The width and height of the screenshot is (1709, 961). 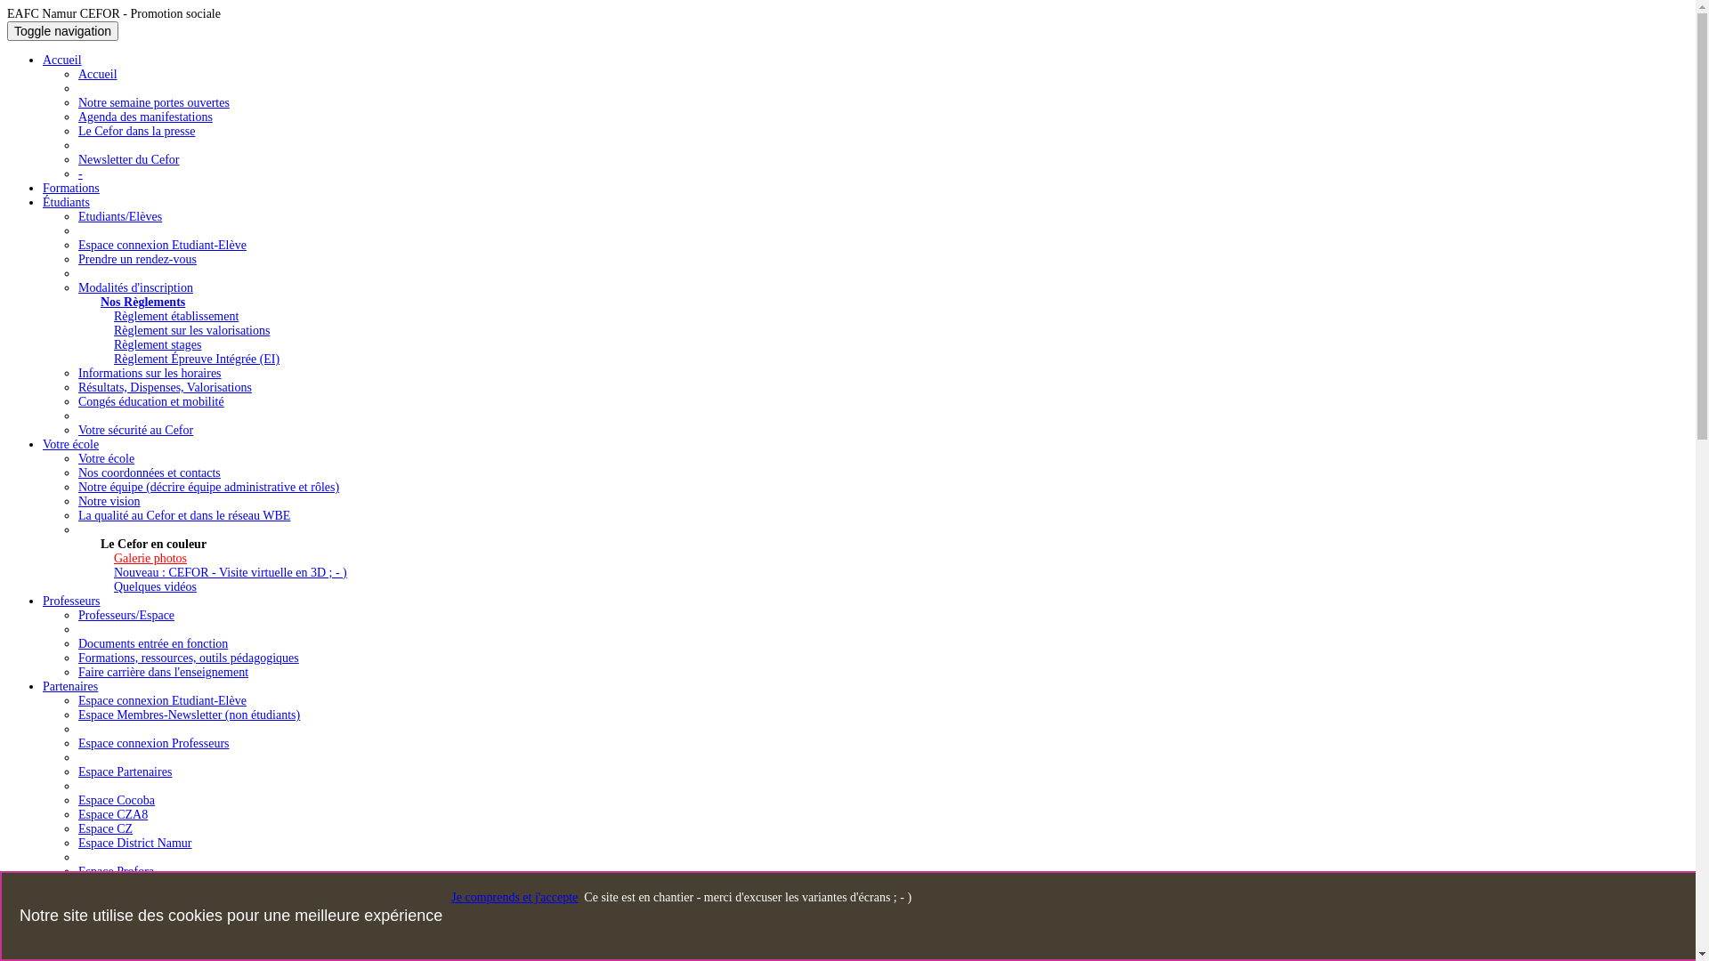 I want to click on Panier, so click(x=59, y=915).